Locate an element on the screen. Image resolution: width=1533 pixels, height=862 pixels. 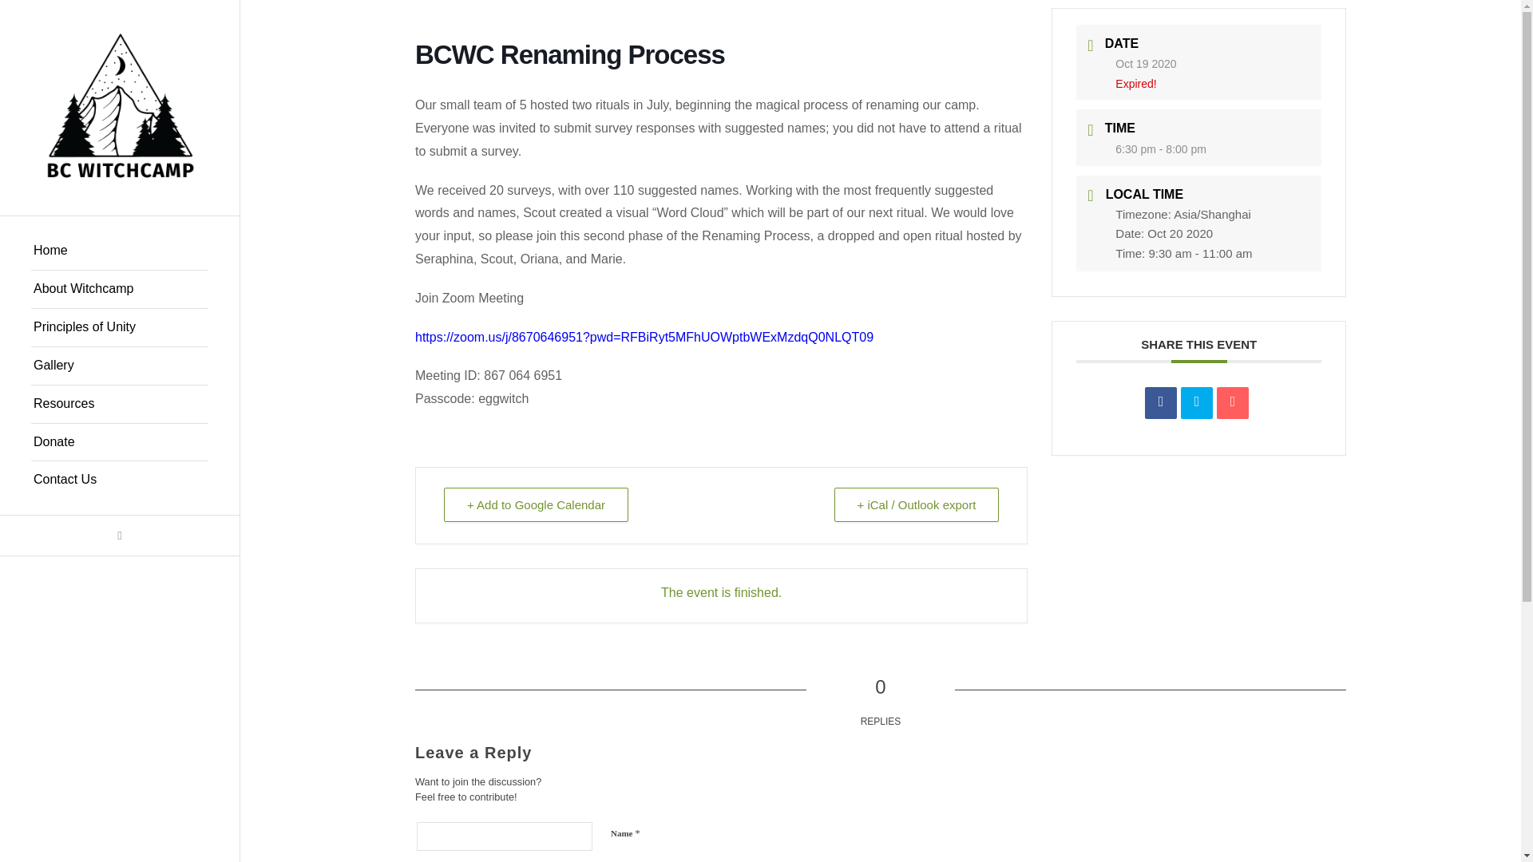
Principles of Unity is located at coordinates (120, 327).